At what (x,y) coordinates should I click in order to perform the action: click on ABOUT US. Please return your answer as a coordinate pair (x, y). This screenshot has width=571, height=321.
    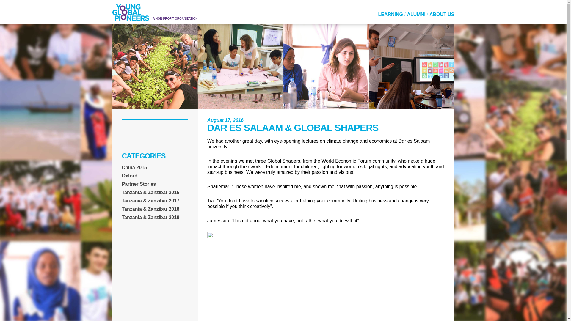
    Looking at the image, I should click on (442, 14).